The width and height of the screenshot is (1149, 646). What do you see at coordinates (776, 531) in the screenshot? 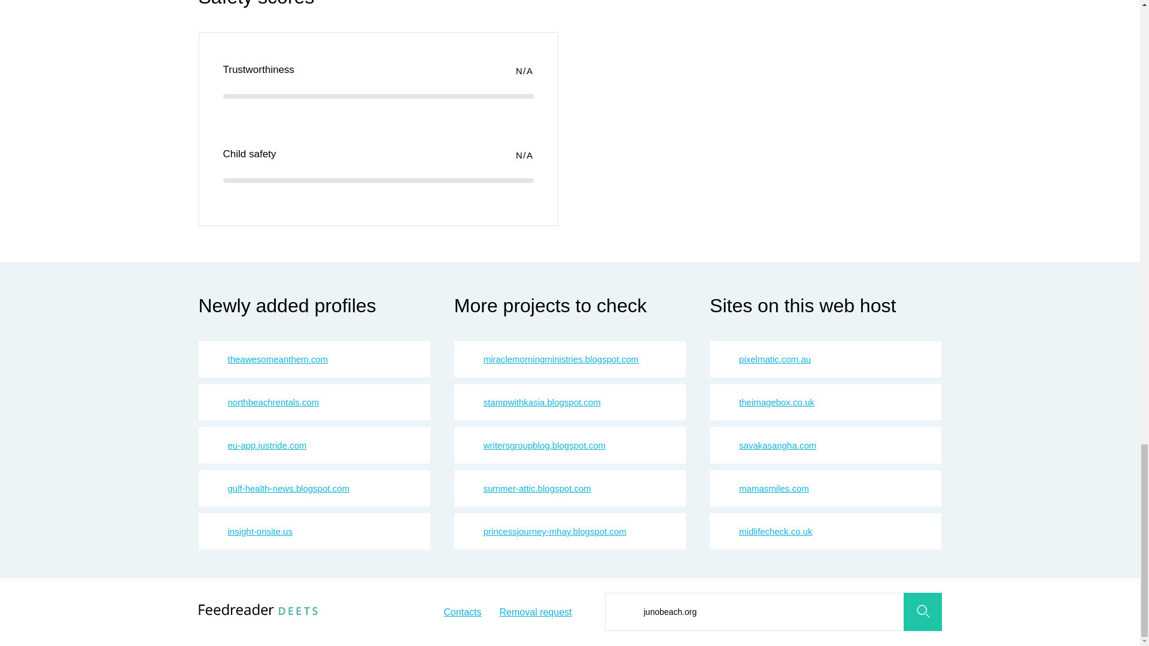
I see `midlifecheck.co.uk` at bounding box center [776, 531].